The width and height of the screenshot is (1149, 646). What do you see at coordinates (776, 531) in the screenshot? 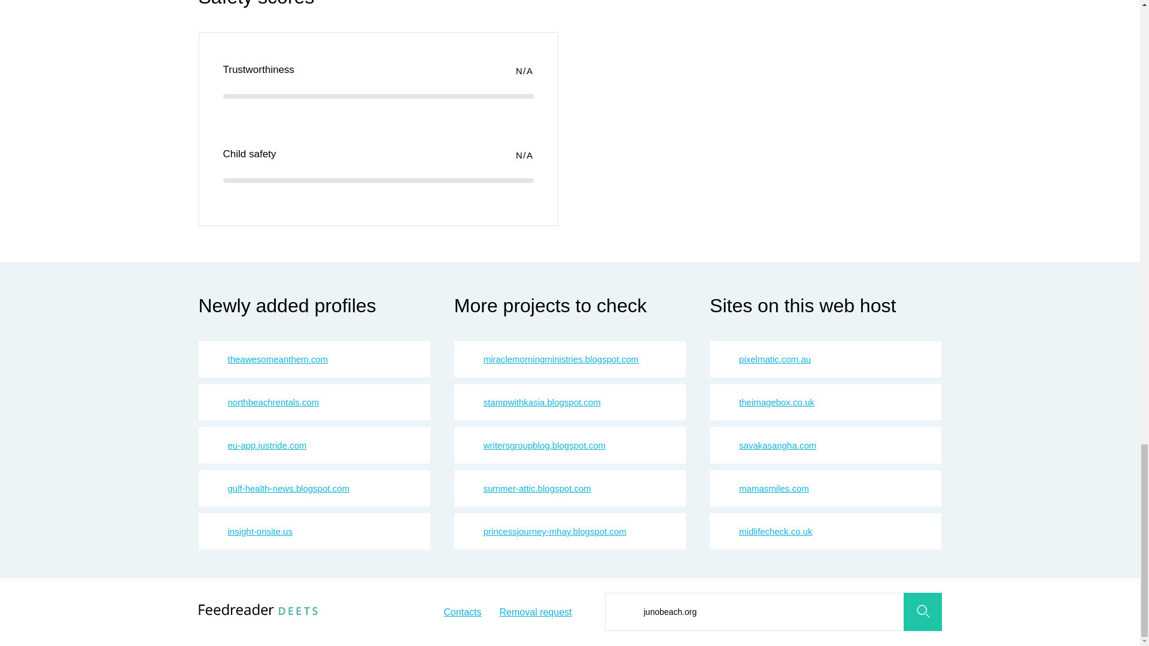
I see `midlifecheck.co.uk` at bounding box center [776, 531].